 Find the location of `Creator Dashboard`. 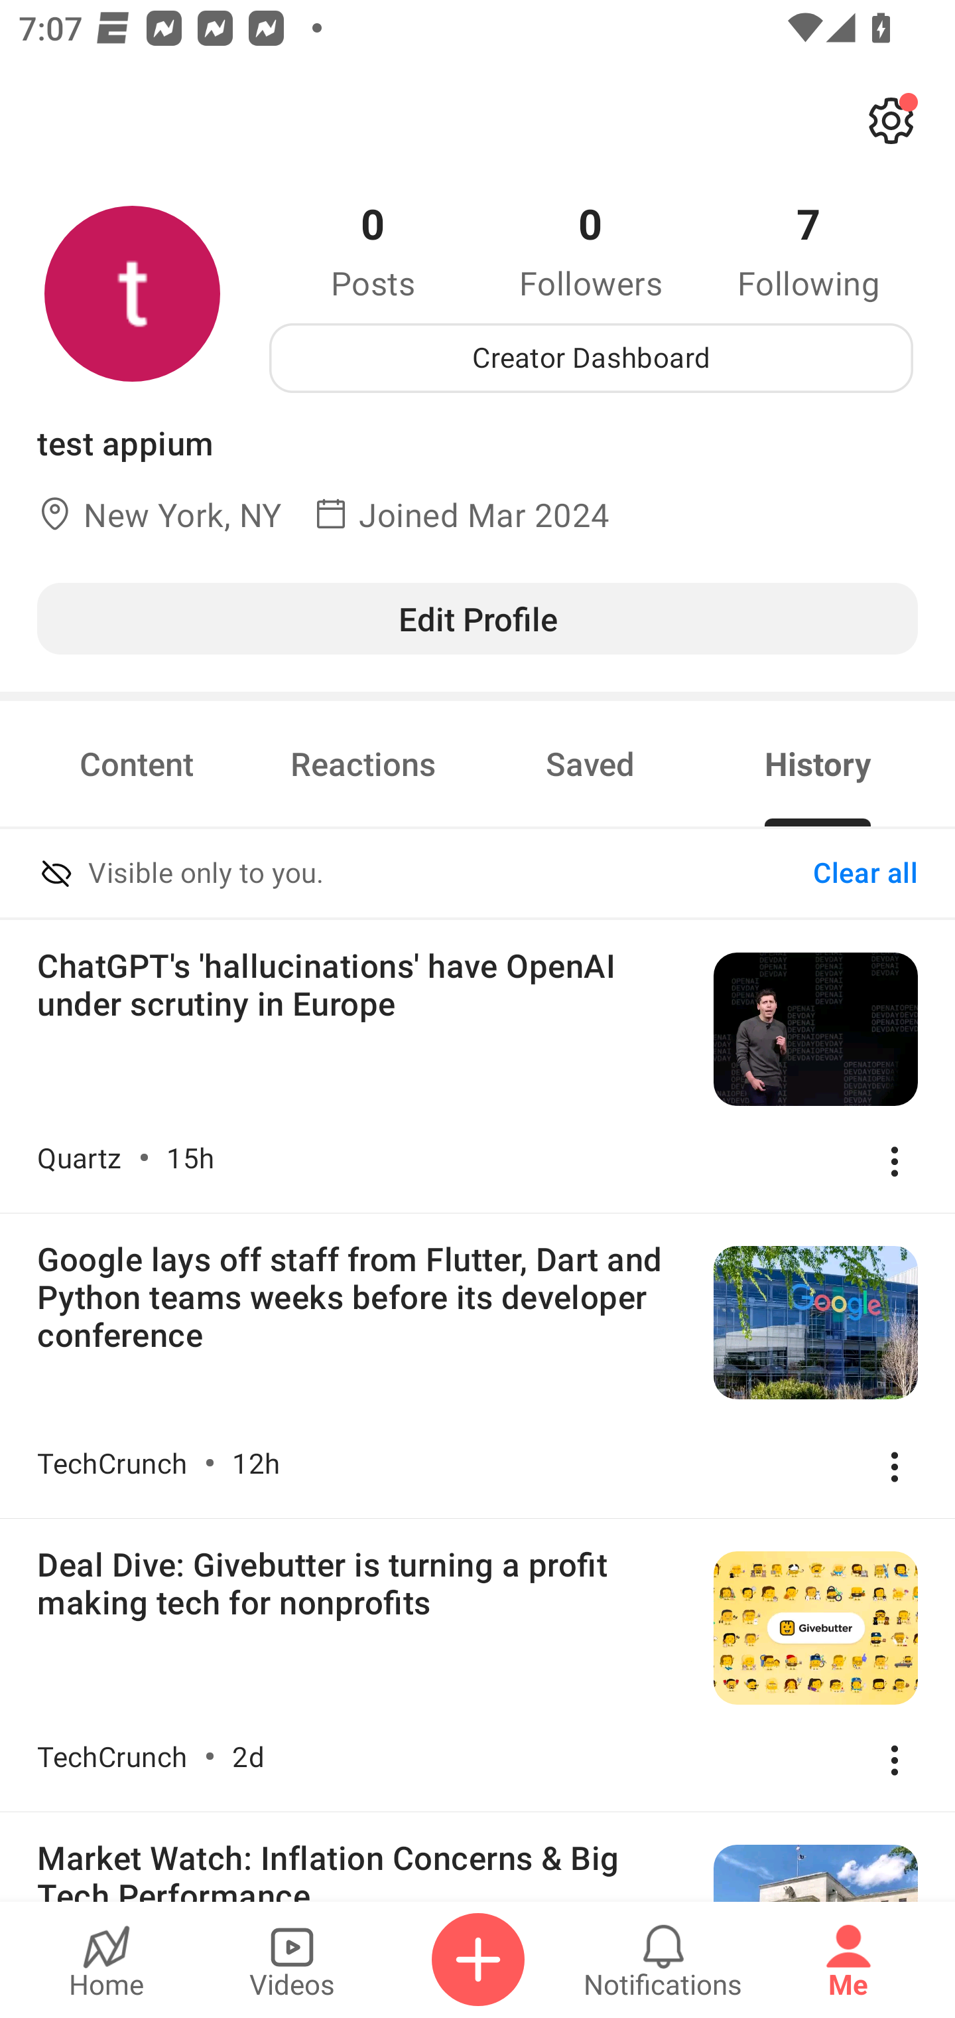

Creator Dashboard is located at coordinates (591, 358).